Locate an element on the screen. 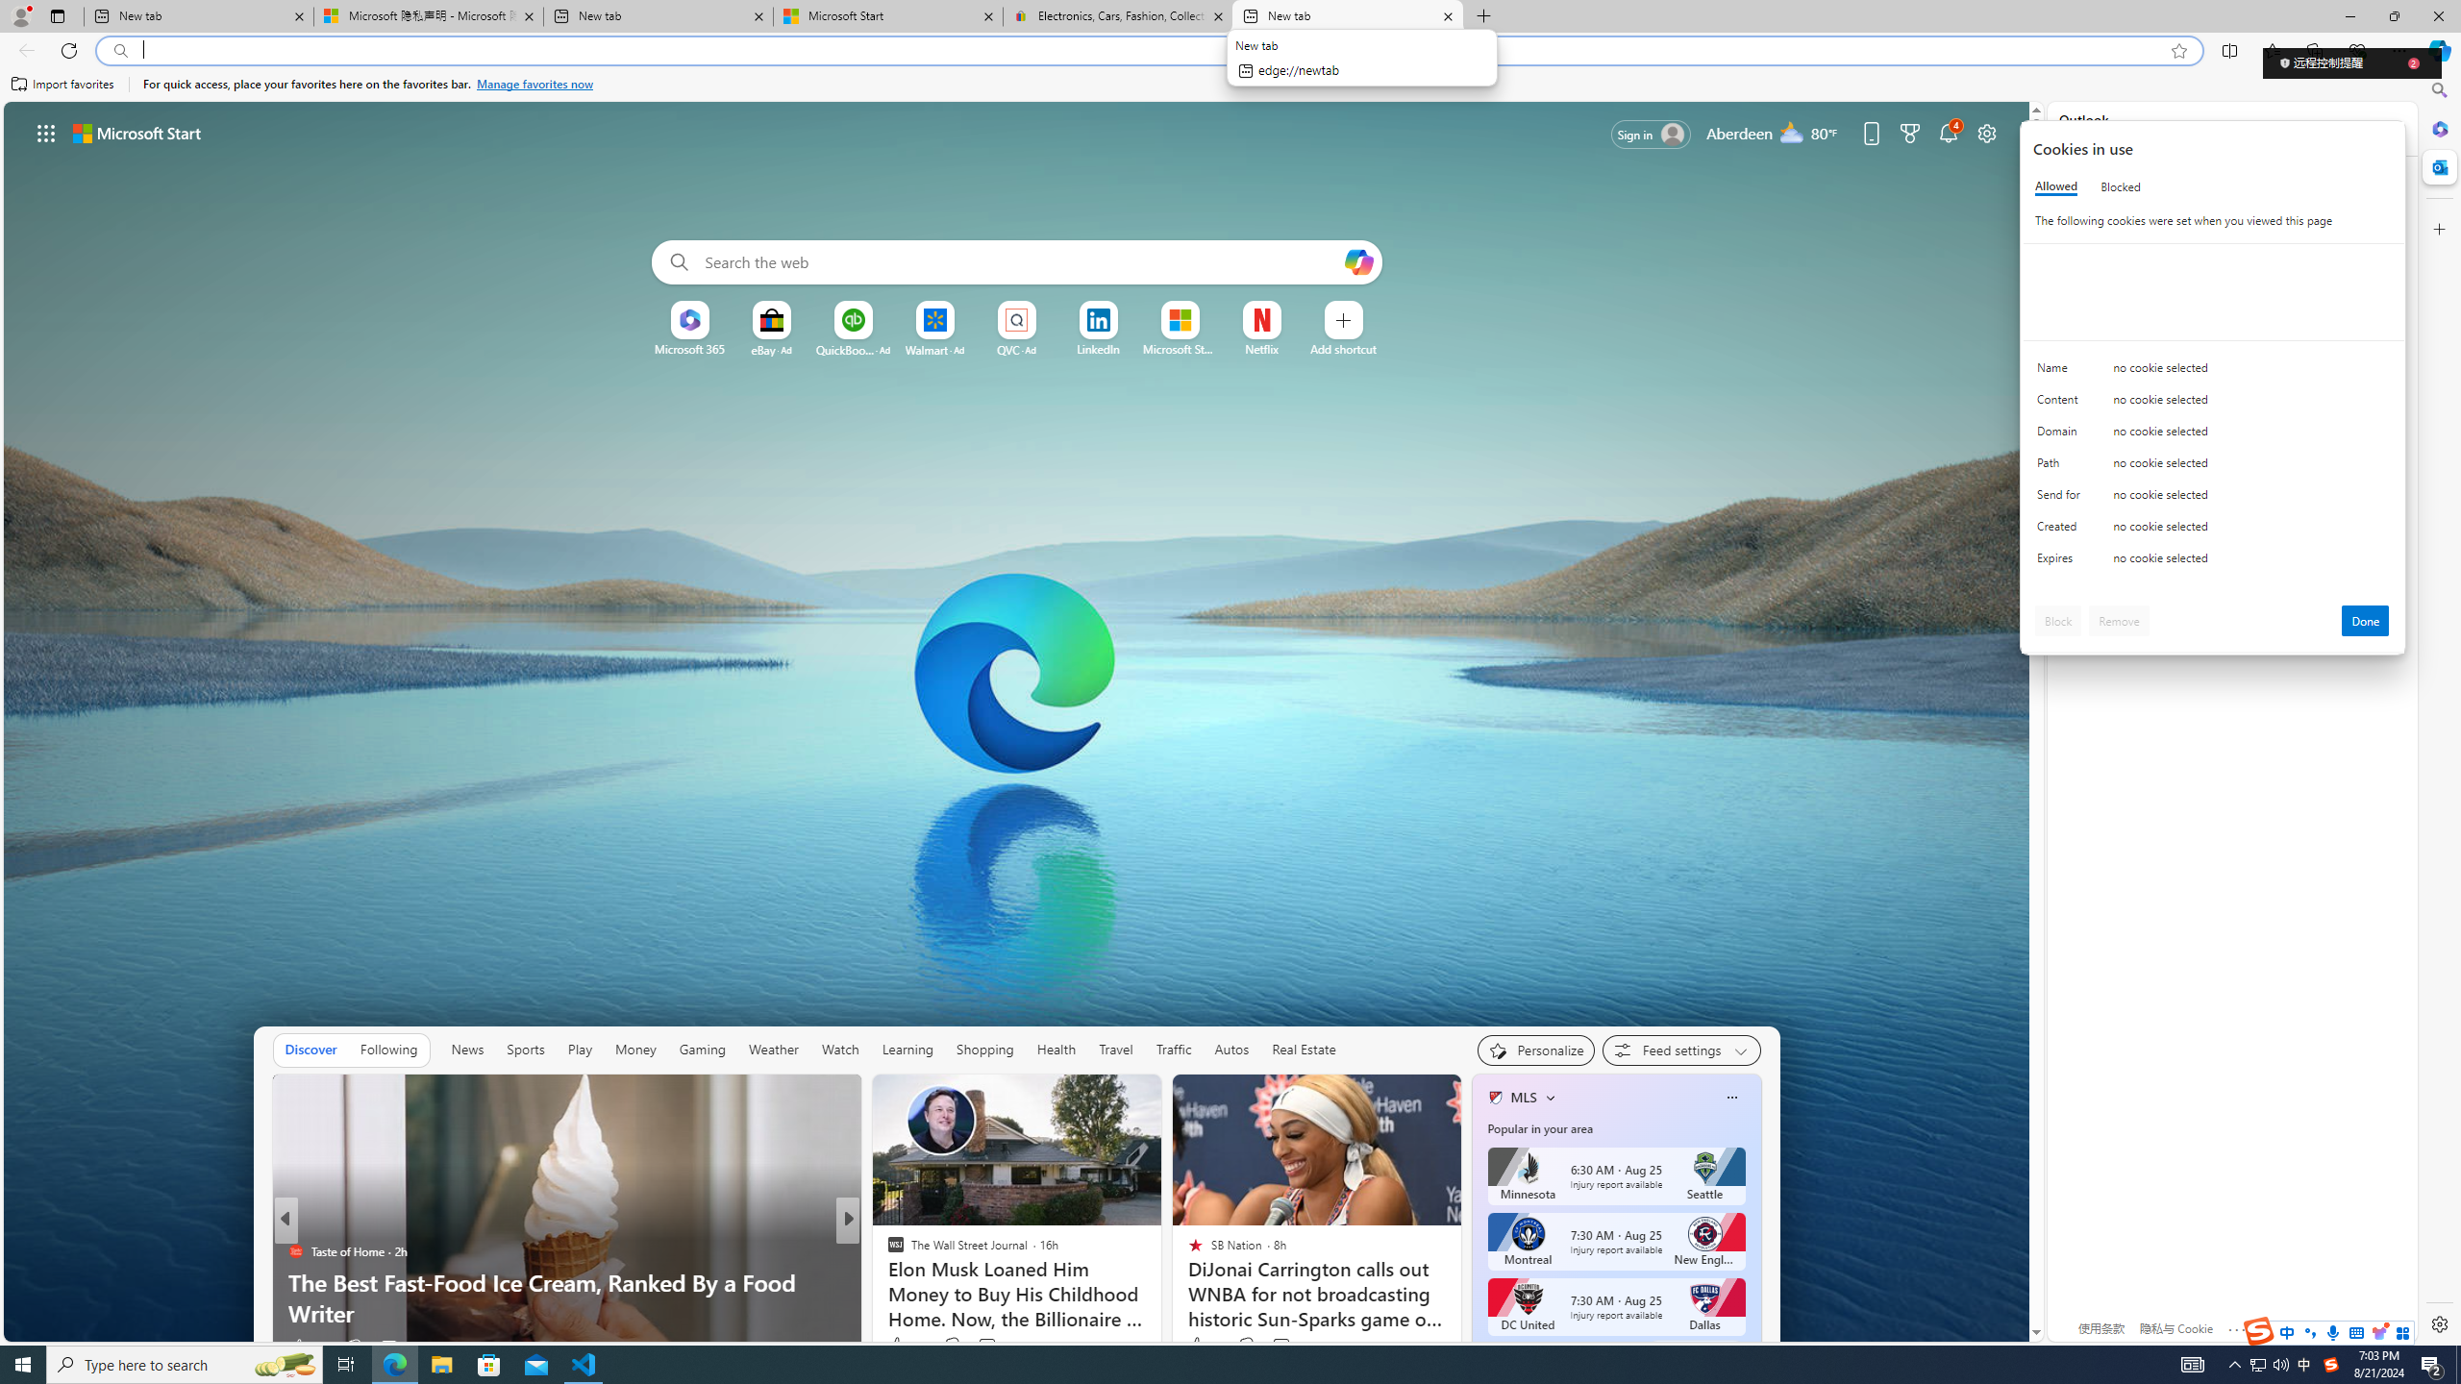  Learning is located at coordinates (907, 1050).